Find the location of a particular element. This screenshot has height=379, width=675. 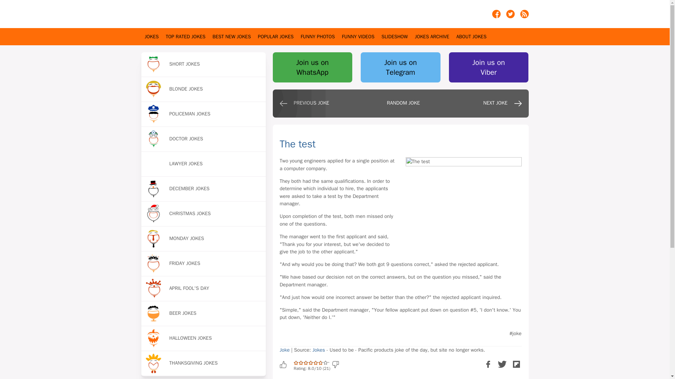

The best jokes in the last 4 weeks is located at coordinates (232, 36).